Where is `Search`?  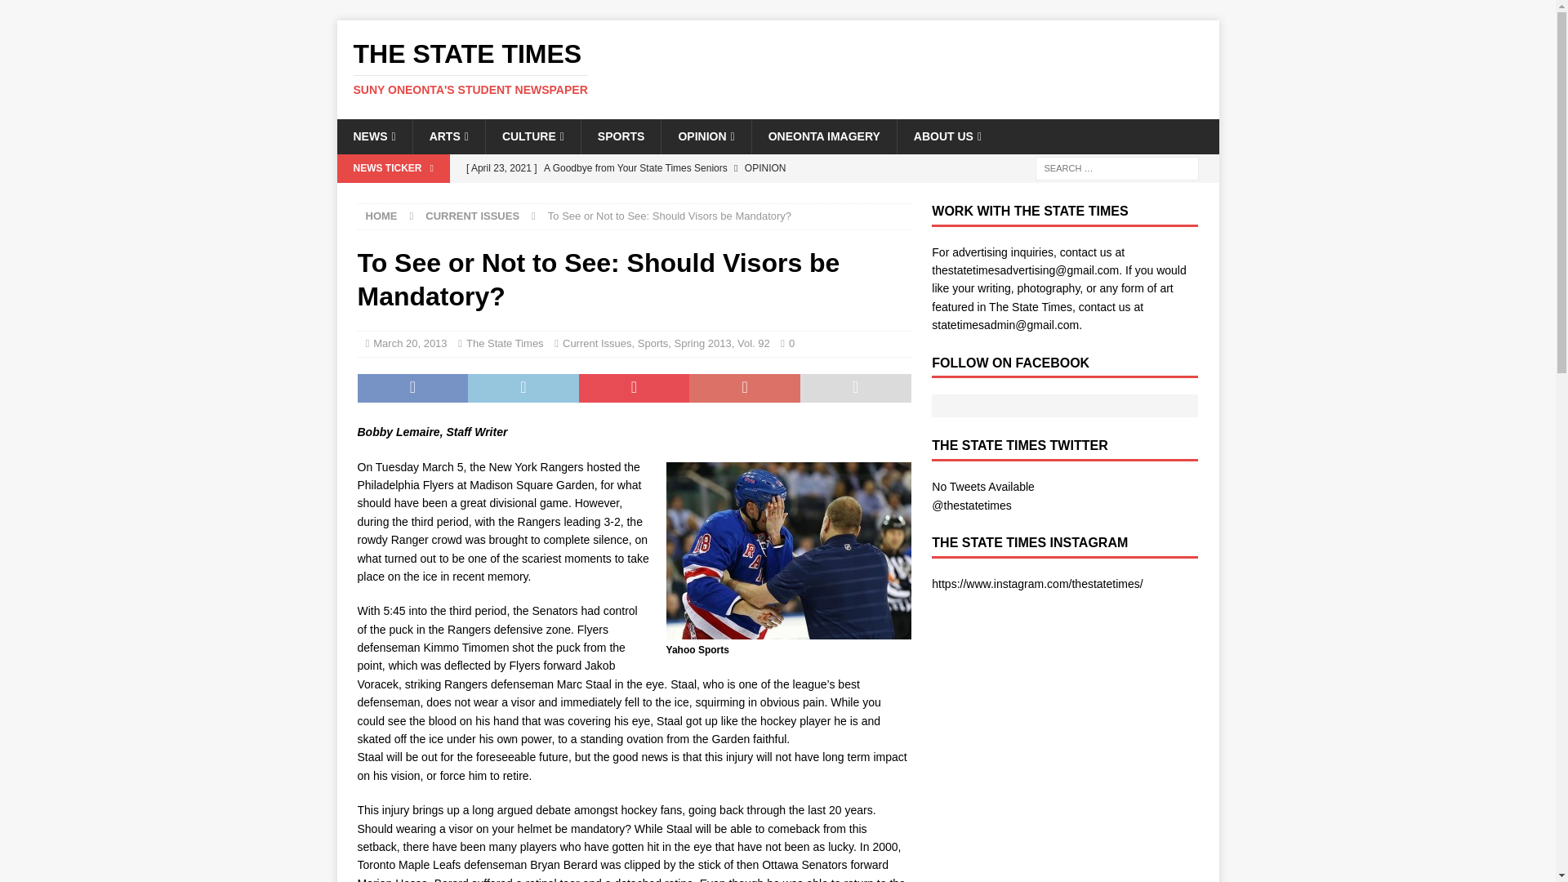 Search is located at coordinates (374, 136).